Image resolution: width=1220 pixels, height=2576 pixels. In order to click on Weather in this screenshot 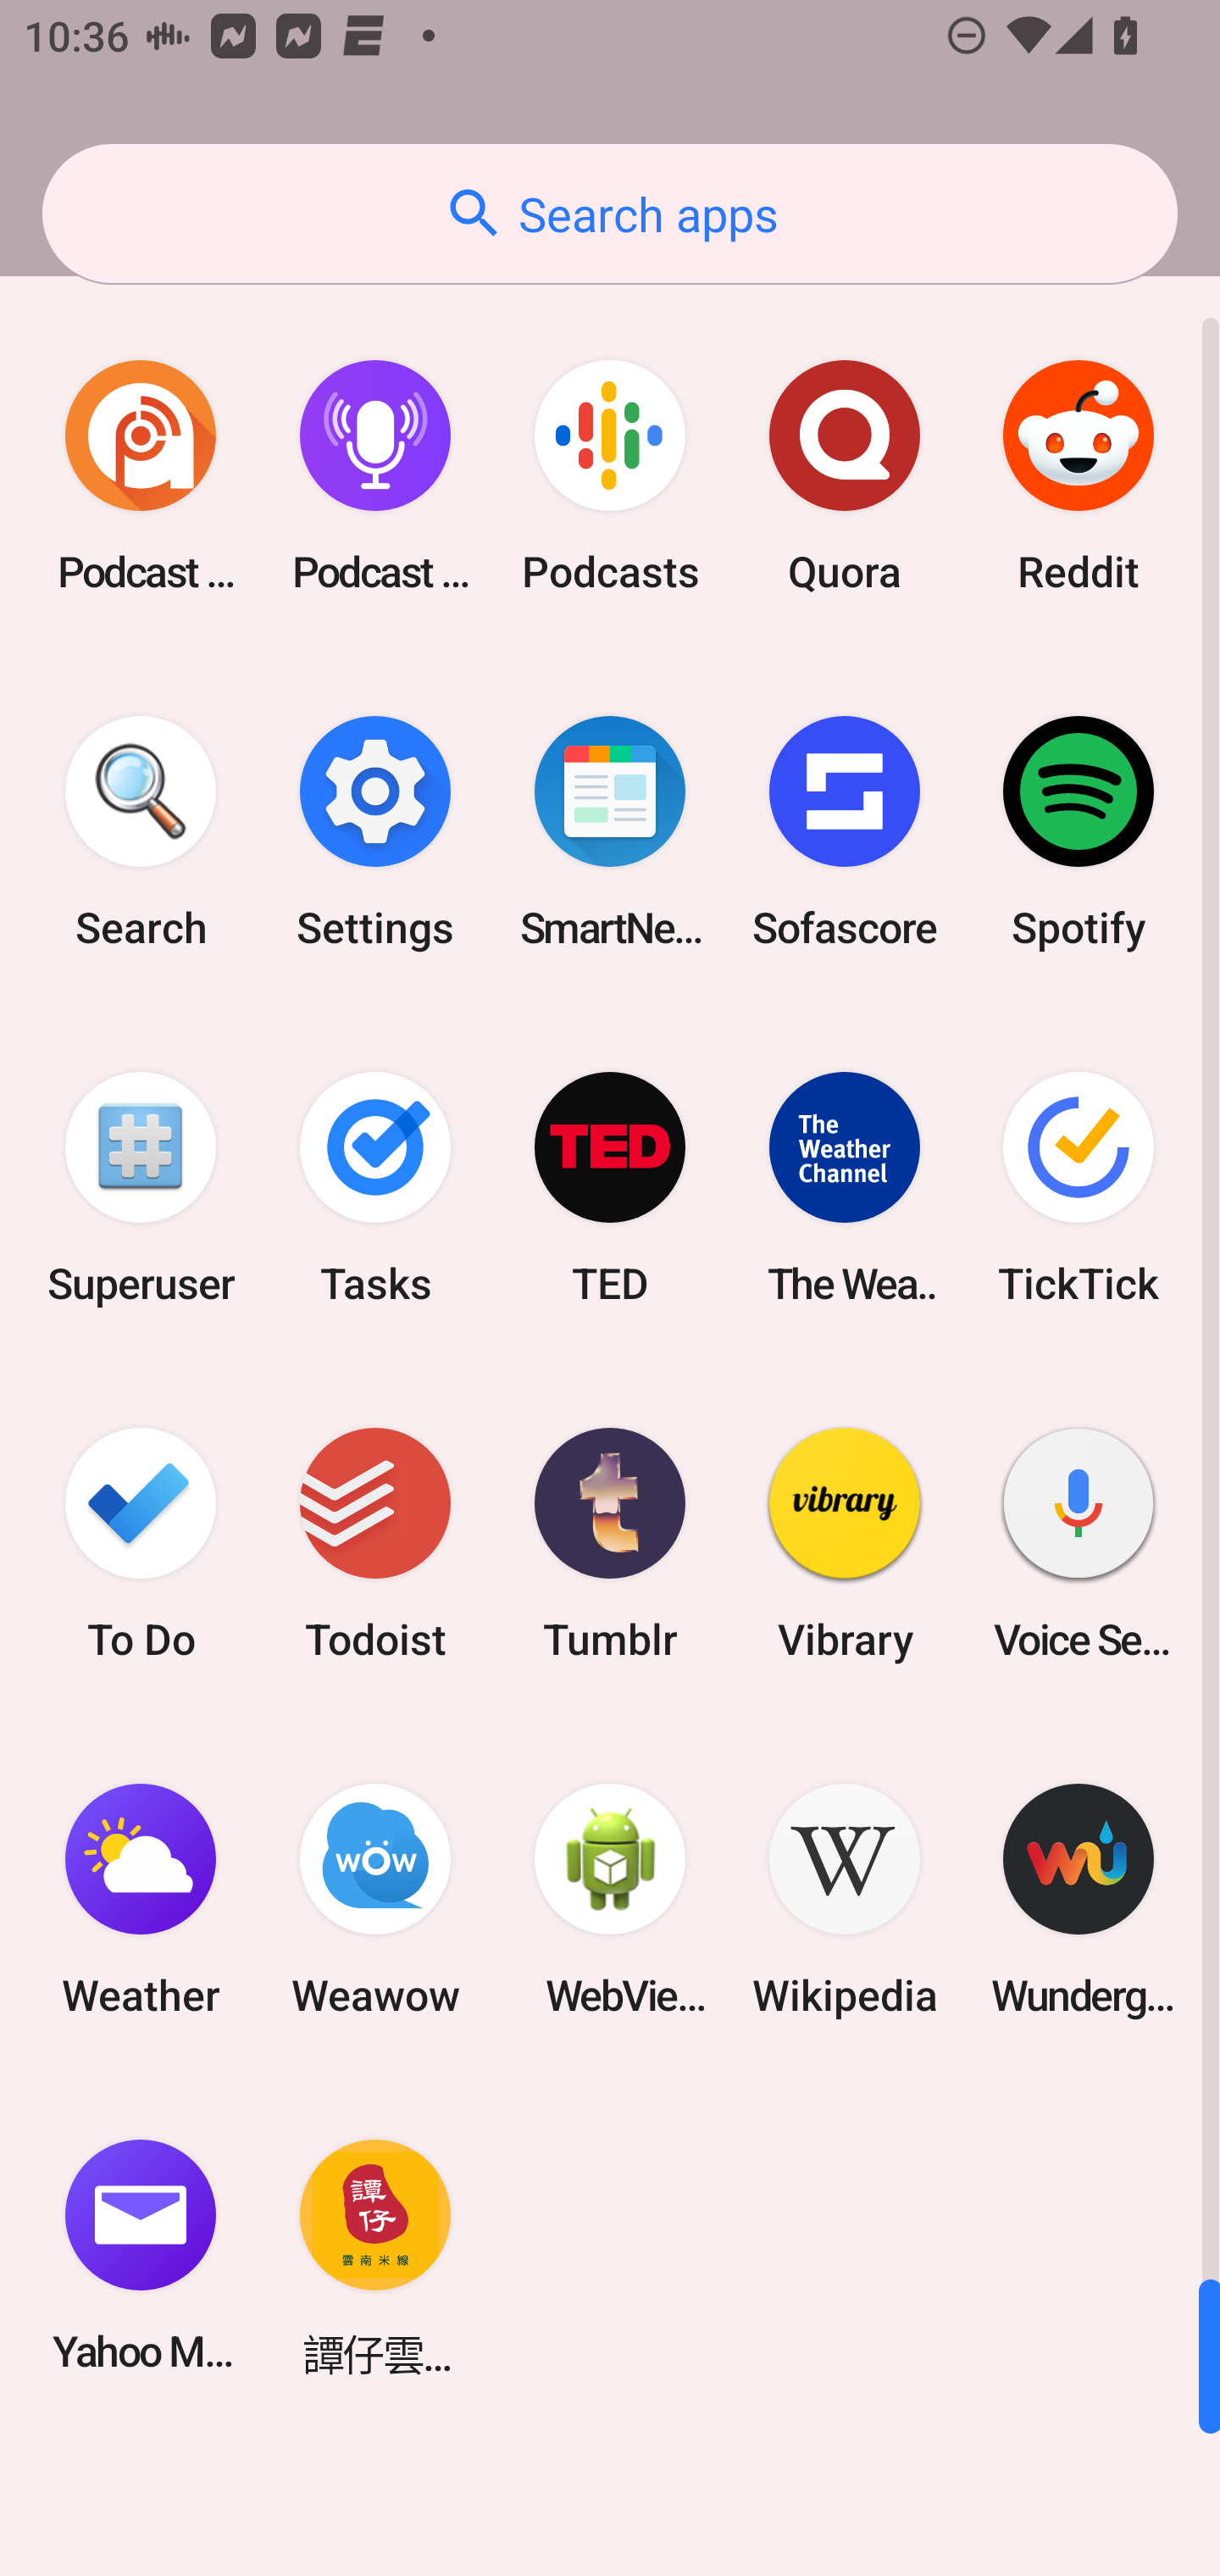, I will do `click(141, 1900)`.